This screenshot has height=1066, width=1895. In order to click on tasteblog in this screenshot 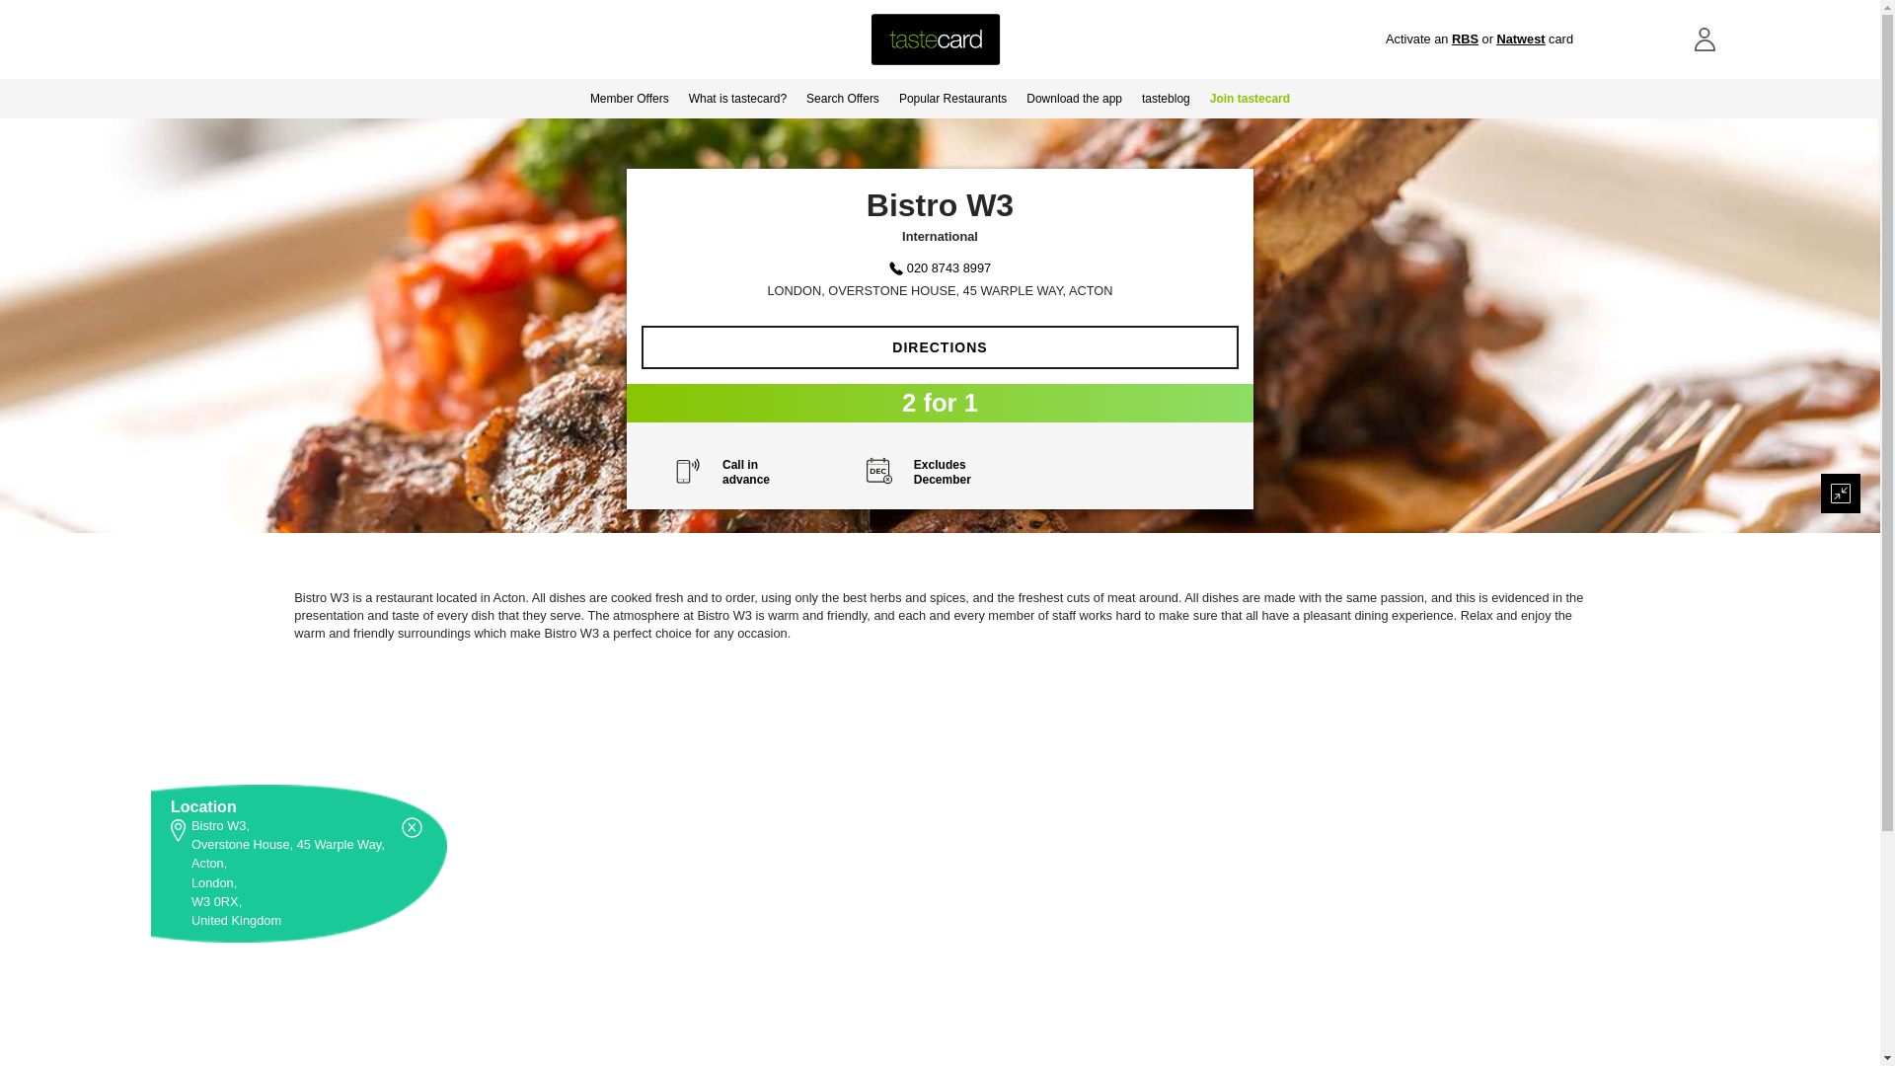, I will do `click(1165, 98)`.